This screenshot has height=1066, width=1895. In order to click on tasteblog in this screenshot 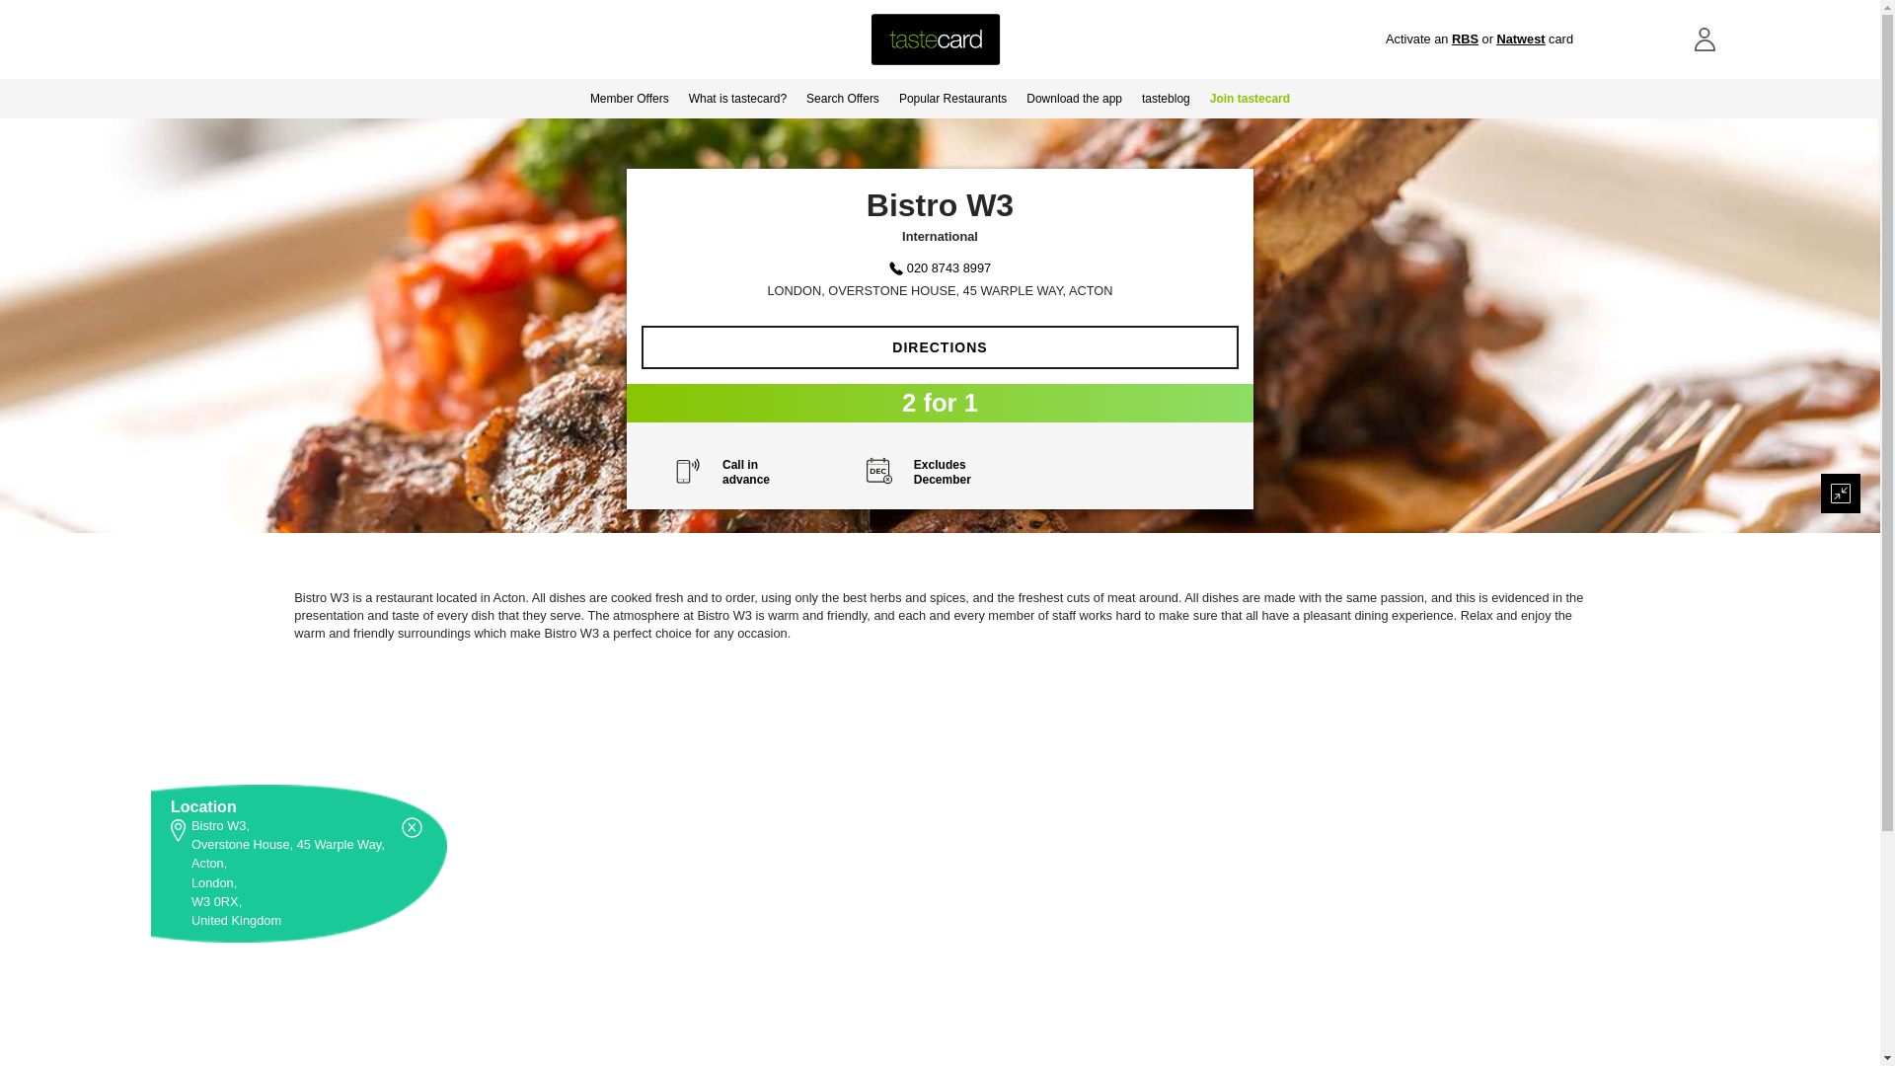, I will do `click(1165, 98)`.